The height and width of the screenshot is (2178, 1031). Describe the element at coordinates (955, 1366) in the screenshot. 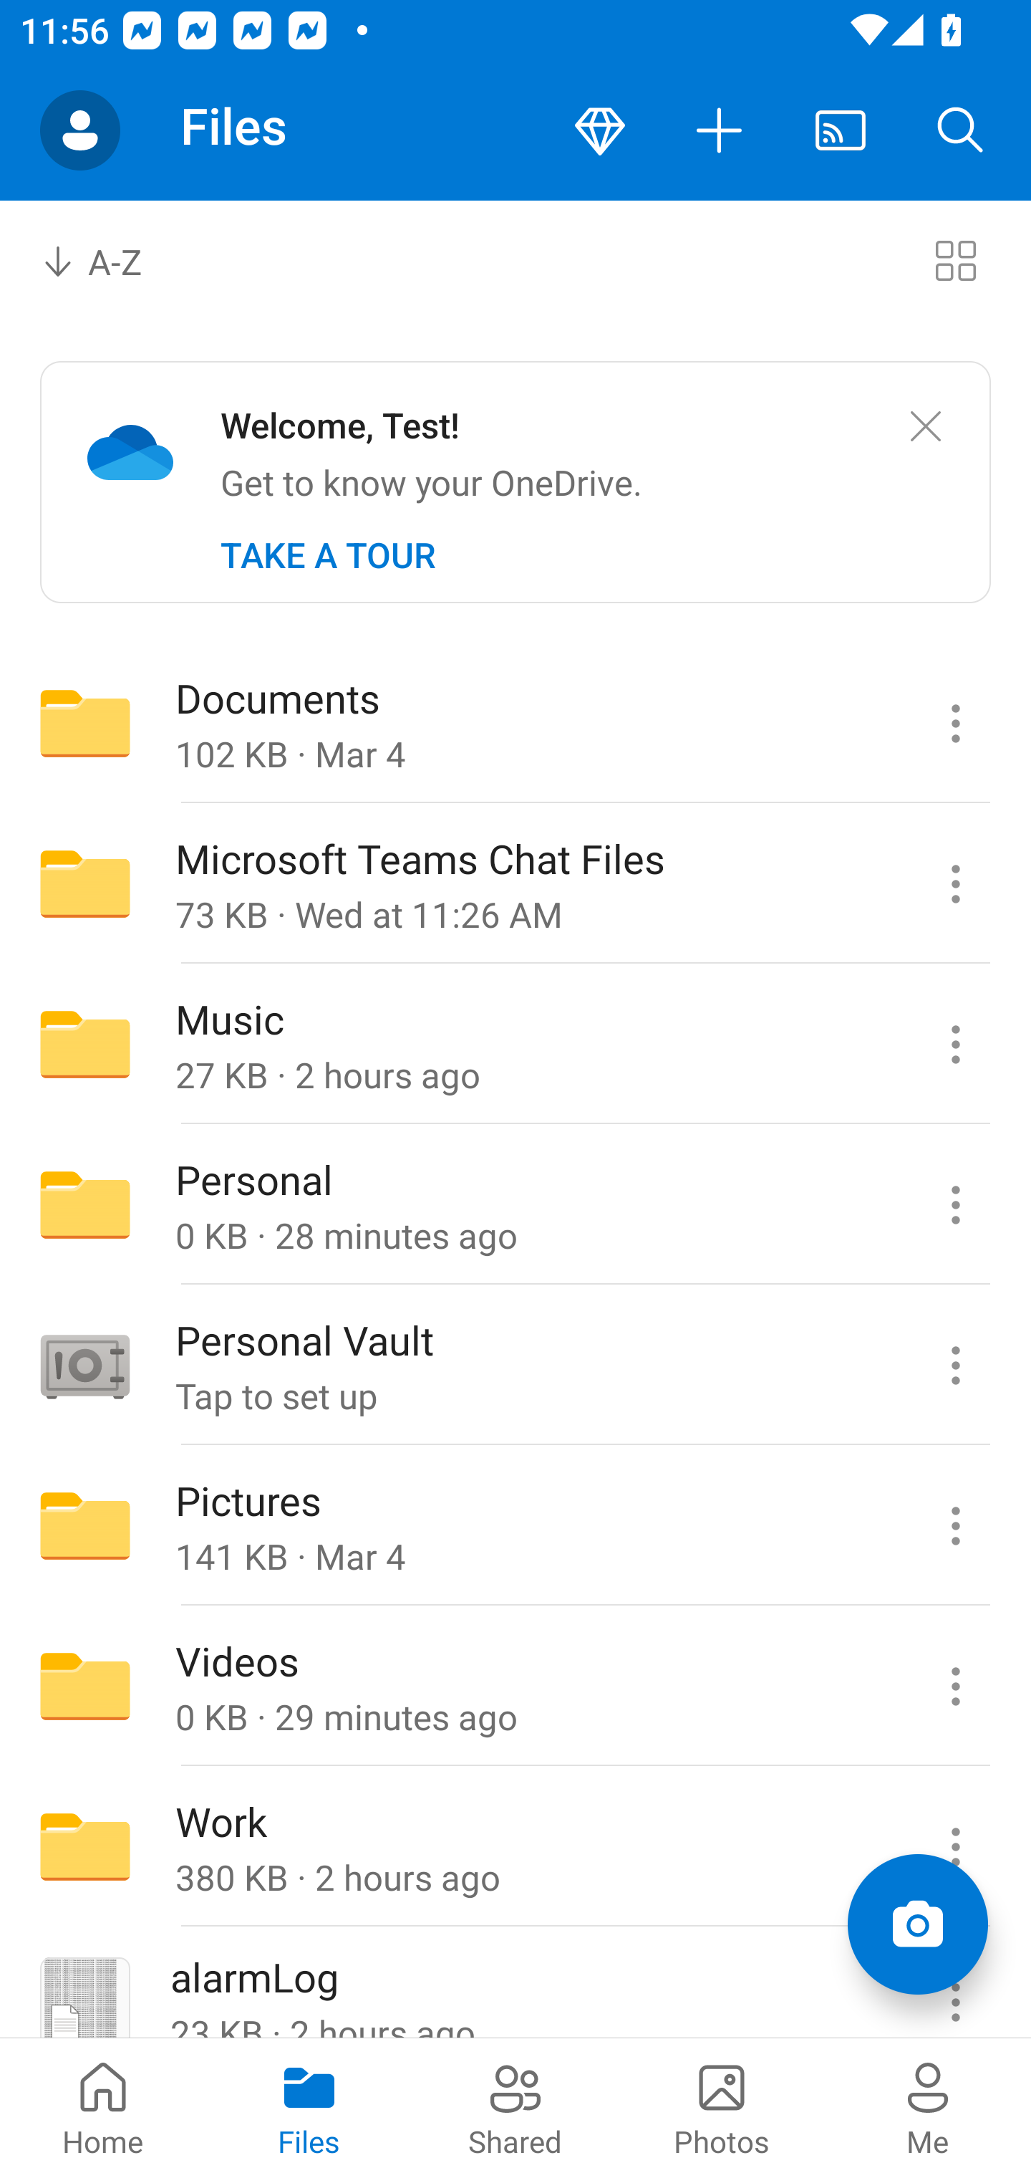

I see `Personal Vault commands` at that location.